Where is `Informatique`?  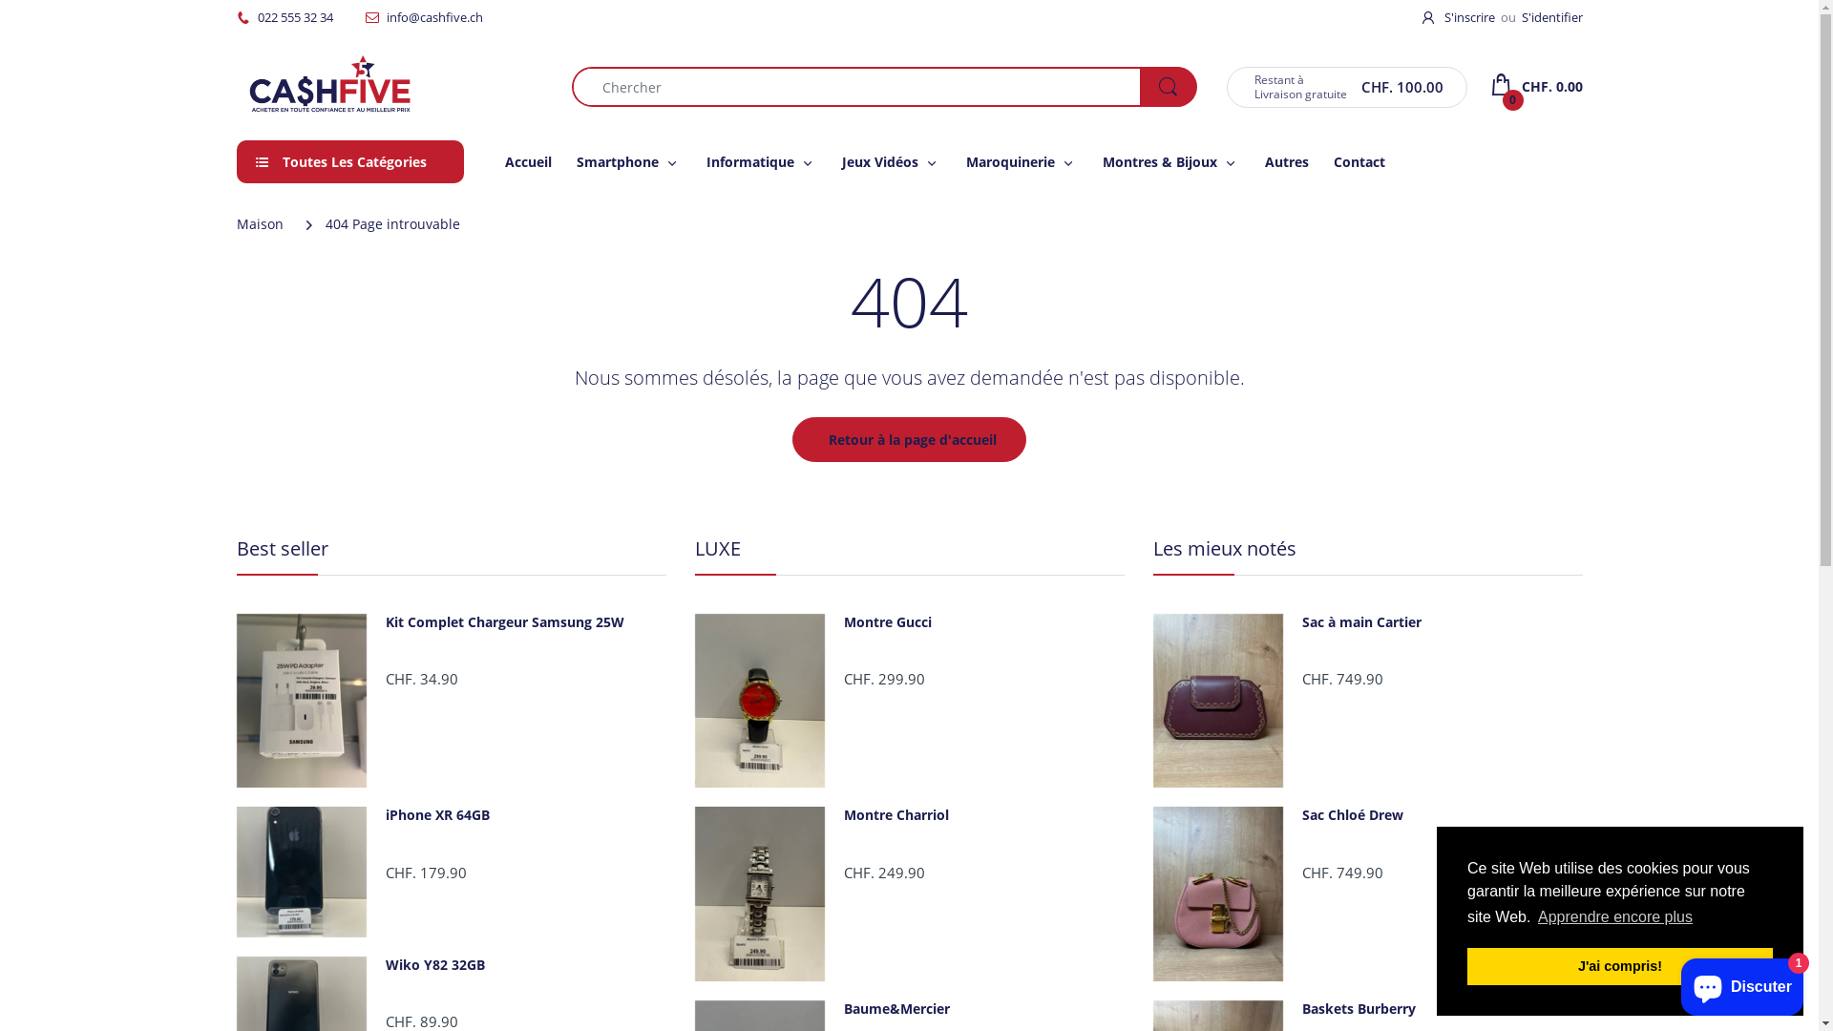
Informatique is located at coordinates (750, 160).